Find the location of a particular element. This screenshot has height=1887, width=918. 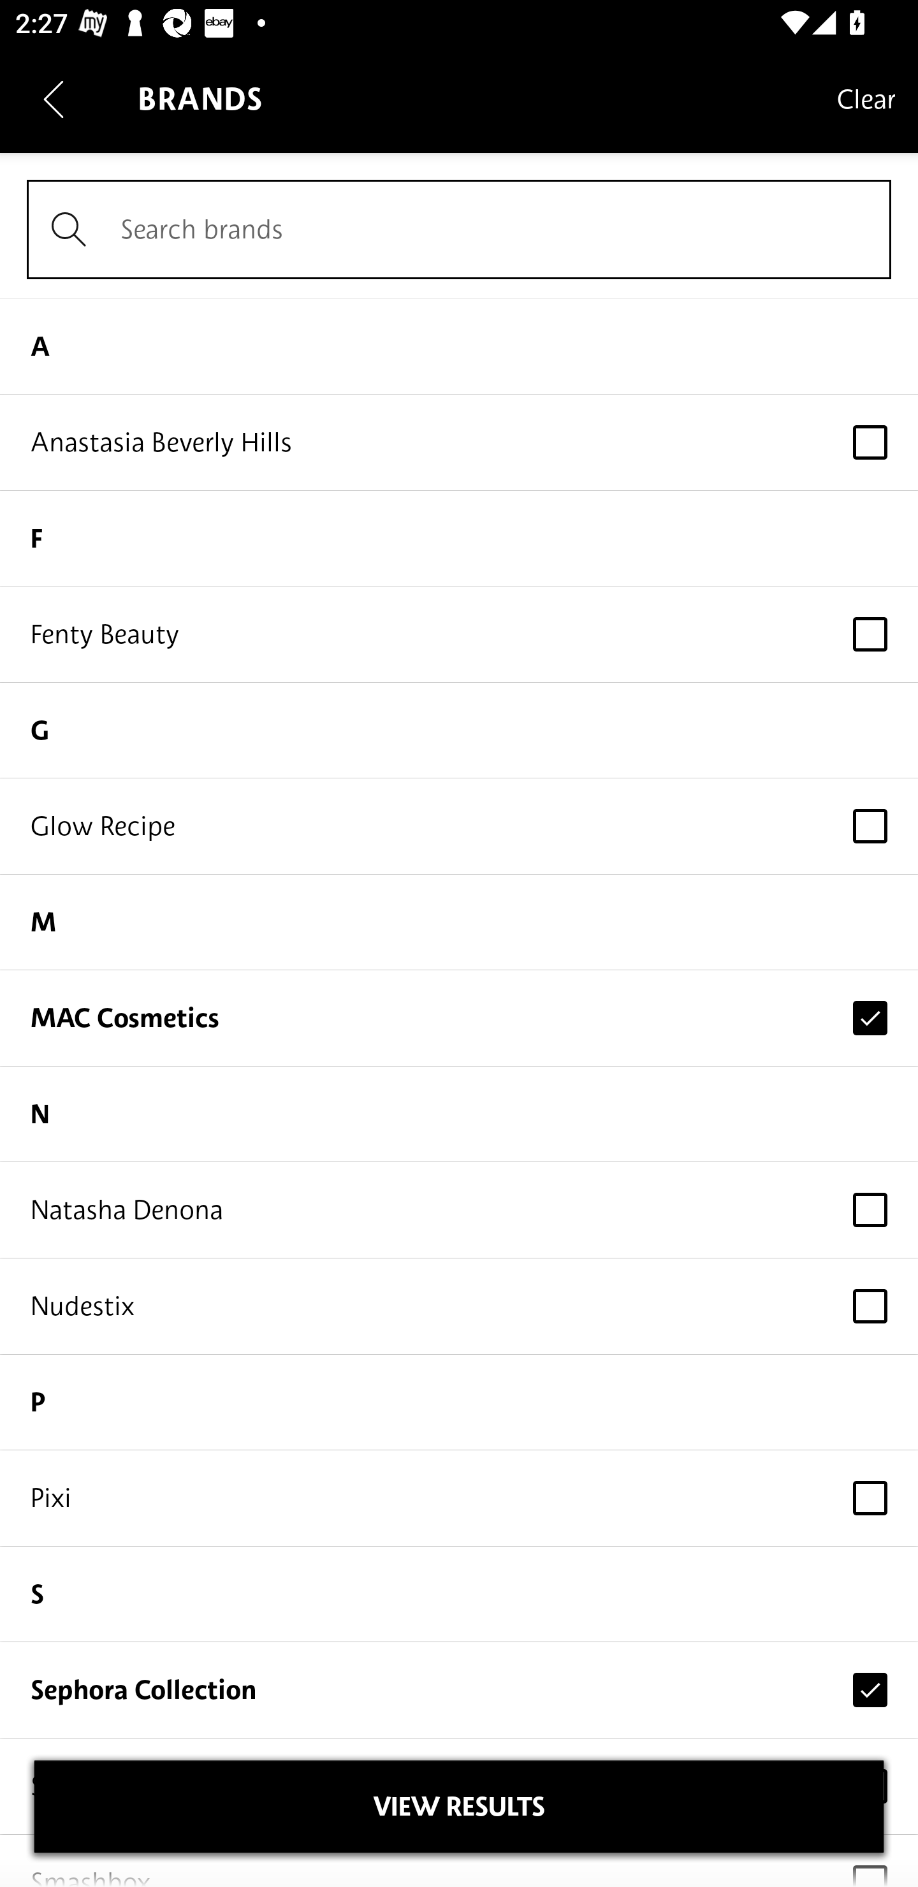

Navigate up is located at coordinates (54, 99).